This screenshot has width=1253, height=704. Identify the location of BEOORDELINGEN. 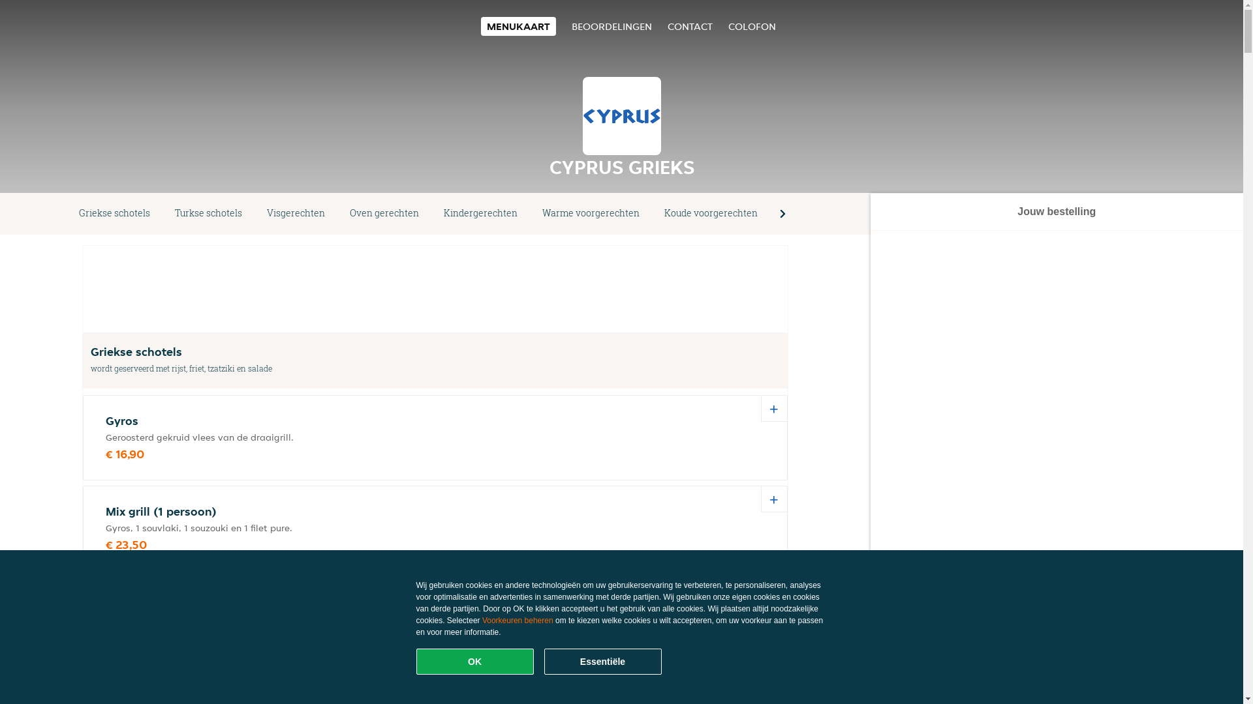
(611, 26).